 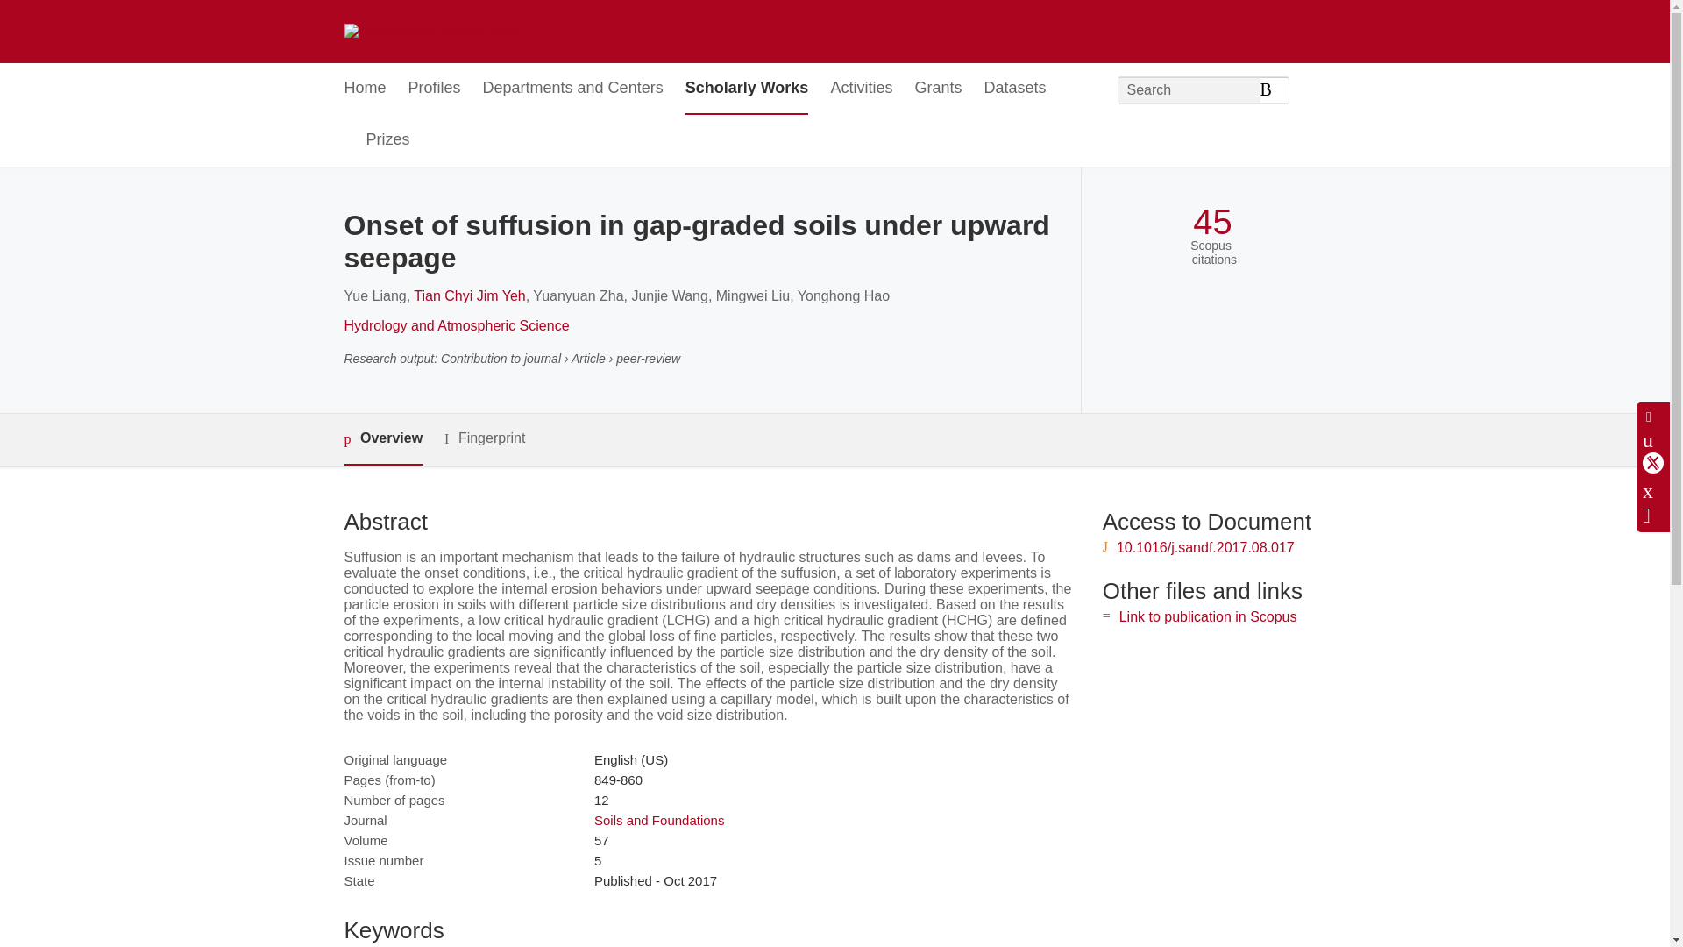 I want to click on Departments and Centers, so click(x=573, y=89).